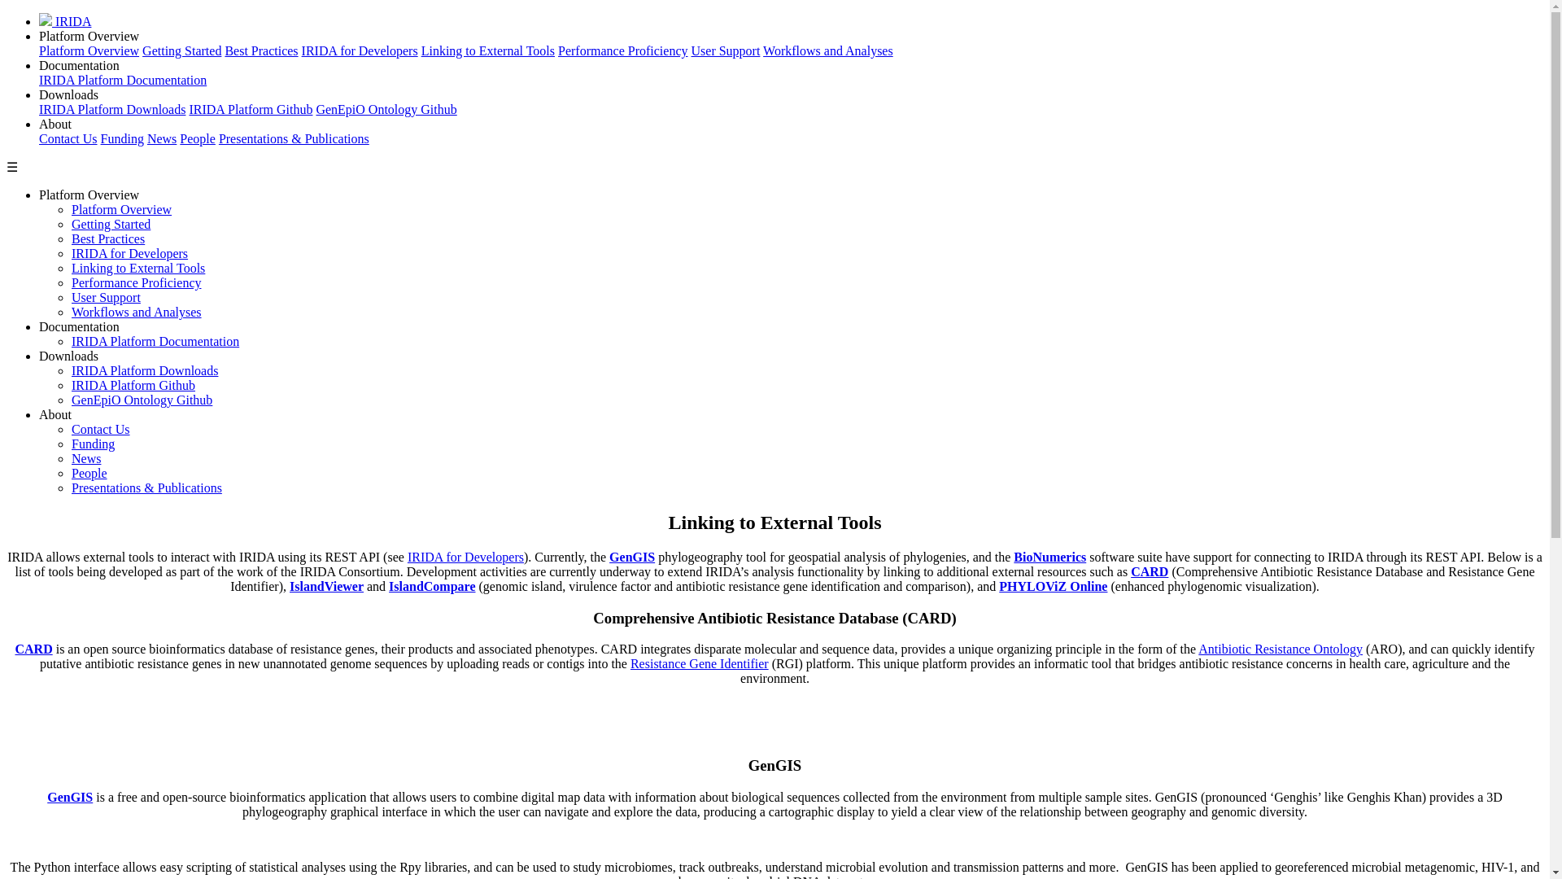  What do you see at coordinates (828, 50) in the screenshot?
I see `Workflows and Analyses` at bounding box center [828, 50].